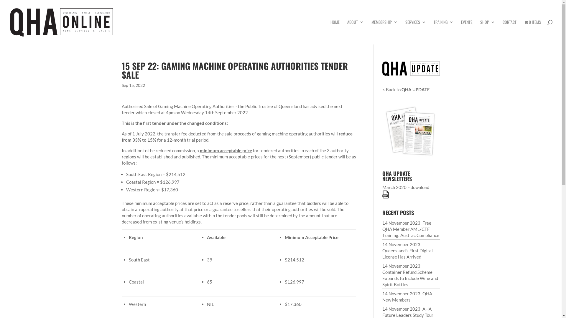  Describe the element at coordinates (411, 297) in the screenshot. I see `14 November 2023: QHA New Members` at that location.